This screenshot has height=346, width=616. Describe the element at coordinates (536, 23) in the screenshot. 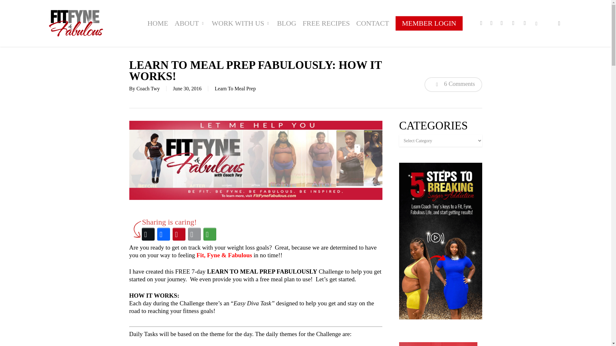

I see `TIKTOK` at that location.